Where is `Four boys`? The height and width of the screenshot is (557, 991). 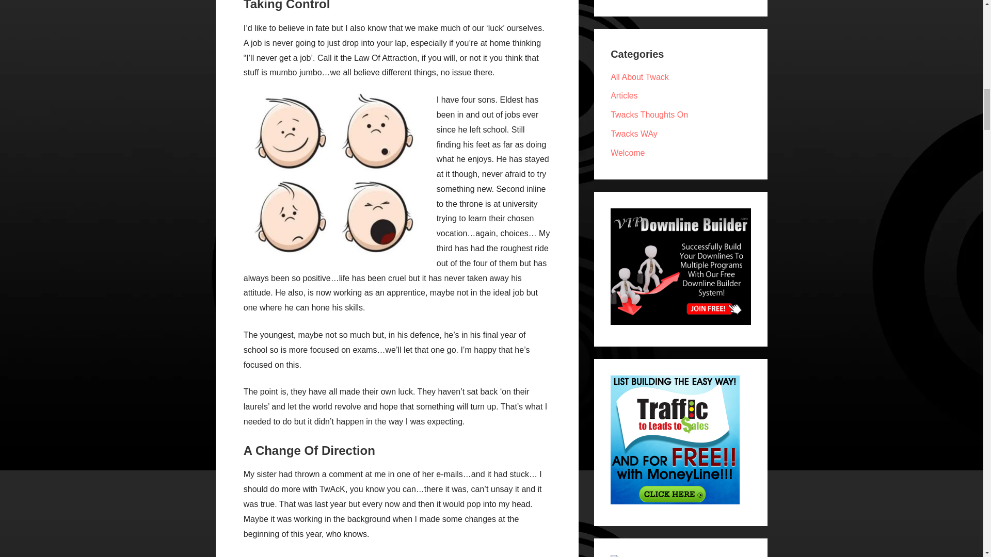
Four boys is located at coordinates (333, 177).